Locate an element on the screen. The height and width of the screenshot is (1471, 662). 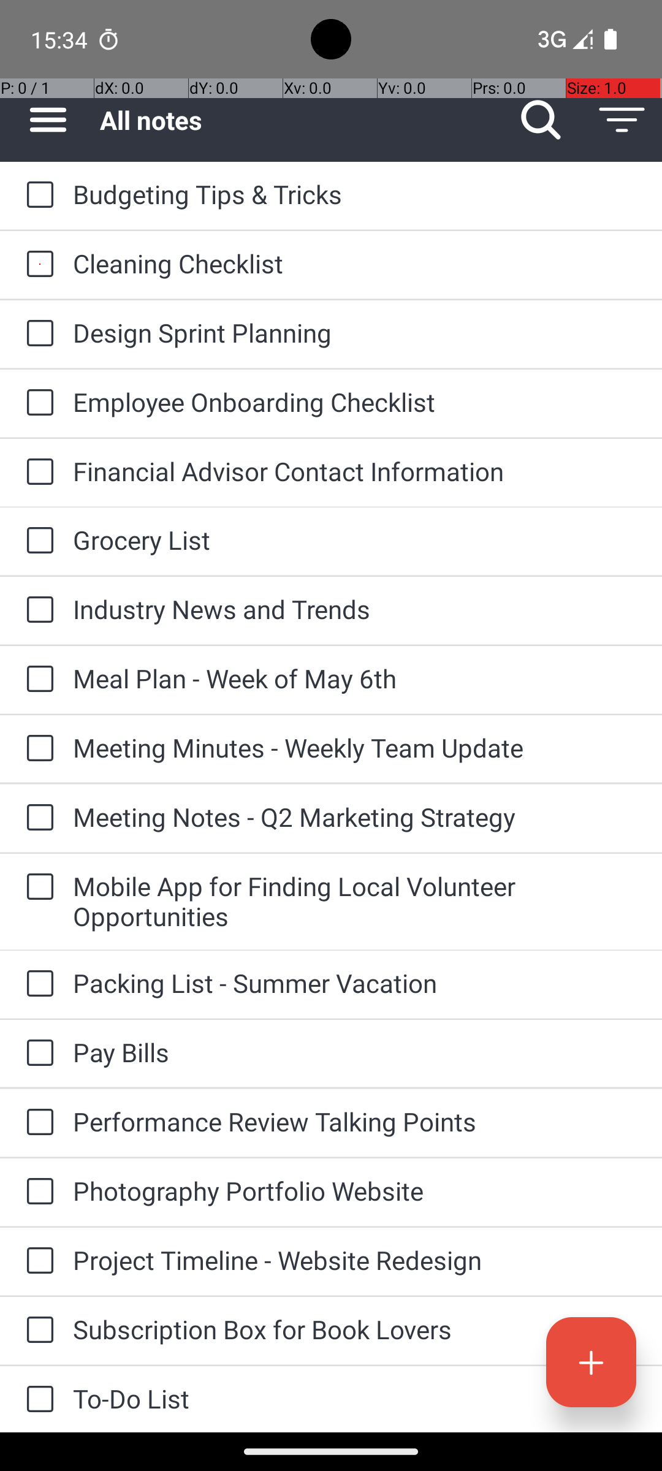
to-do: Packing List - Summer Vacation is located at coordinates (37, 984).